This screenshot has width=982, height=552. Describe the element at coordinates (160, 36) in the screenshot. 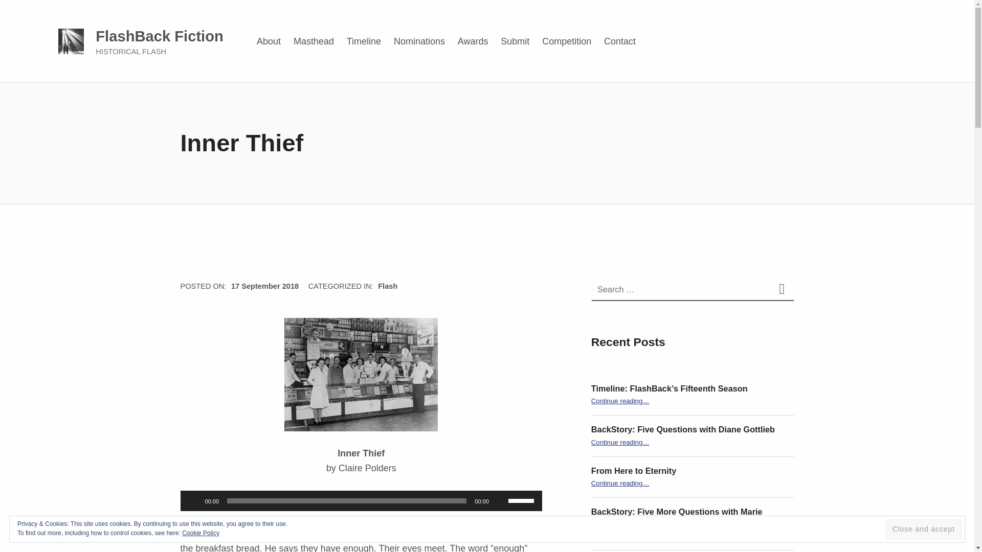

I see `FlashBack Fiction` at that location.